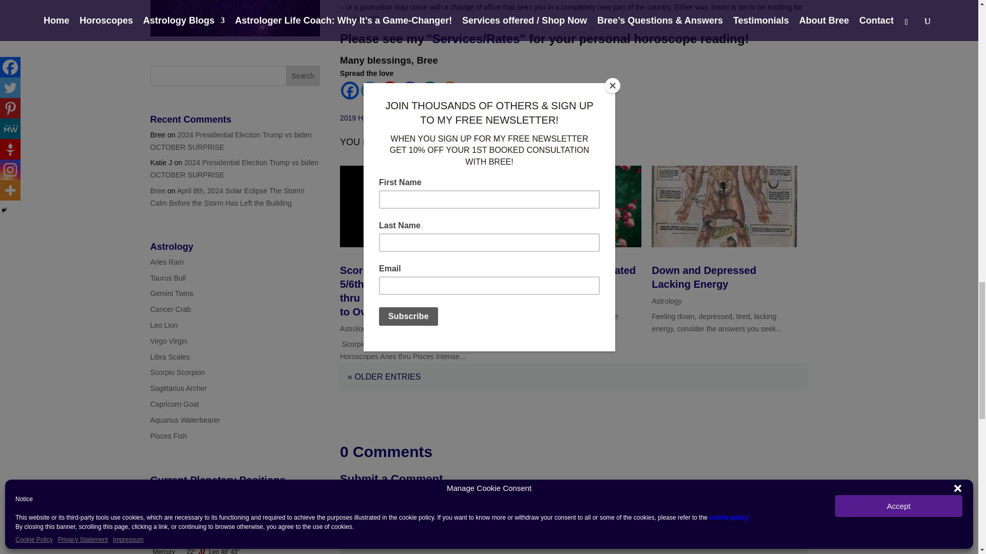  I want to click on Twitter, so click(370, 90).